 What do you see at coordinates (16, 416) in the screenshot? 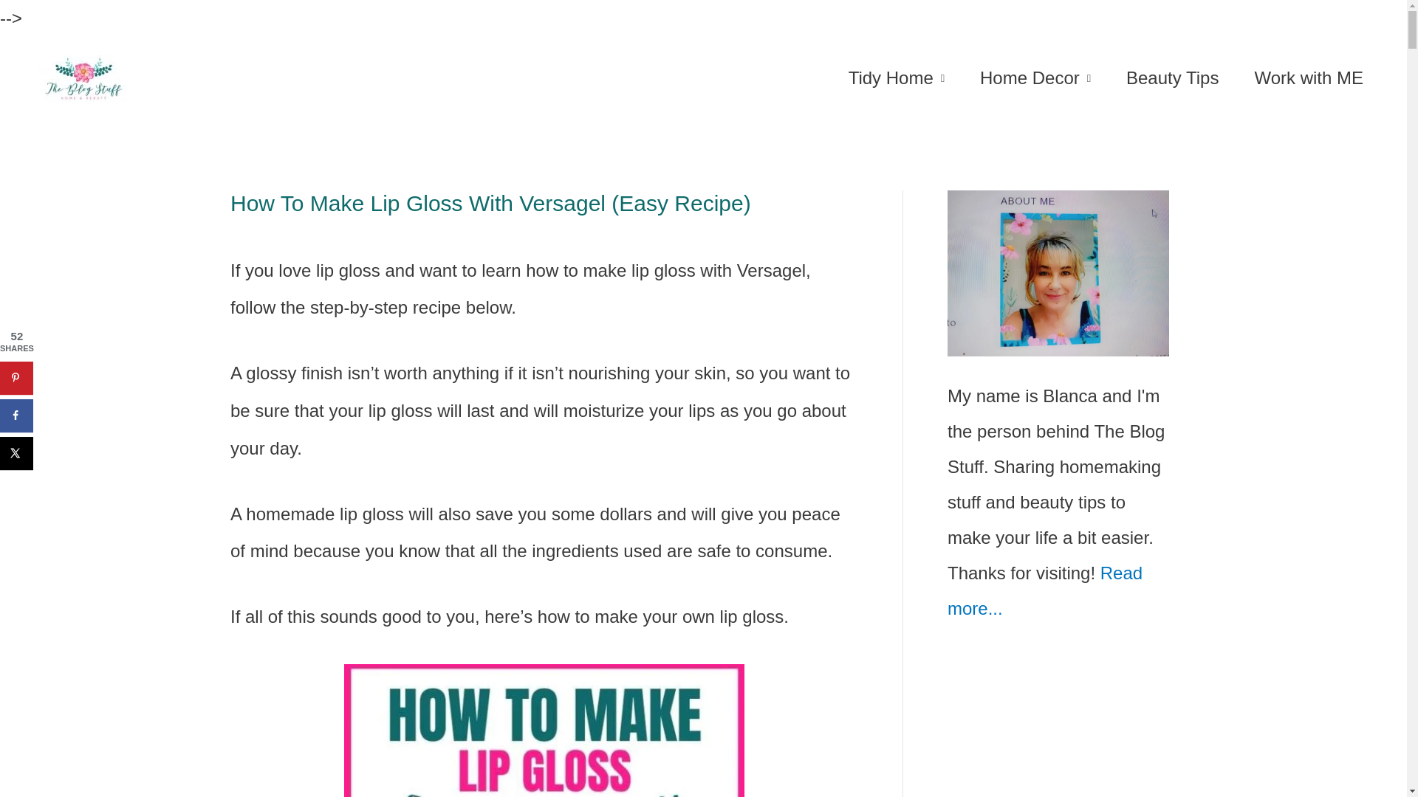
I see `Share on Facebook` at bounding box center [16, 416].